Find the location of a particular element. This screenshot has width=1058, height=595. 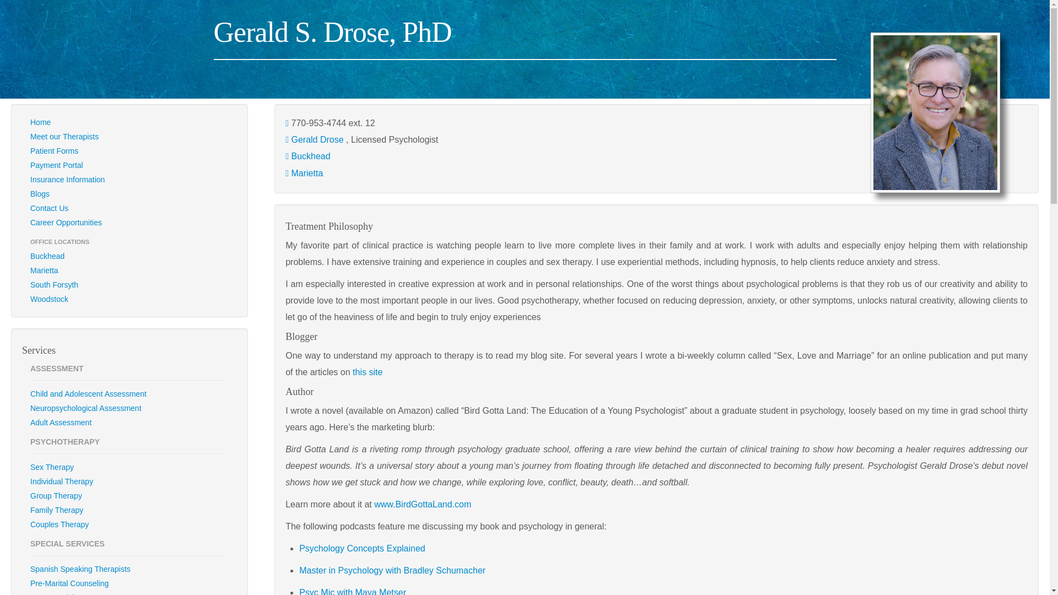

Neuropsychological Assessment is located at coordinates (129, 408).